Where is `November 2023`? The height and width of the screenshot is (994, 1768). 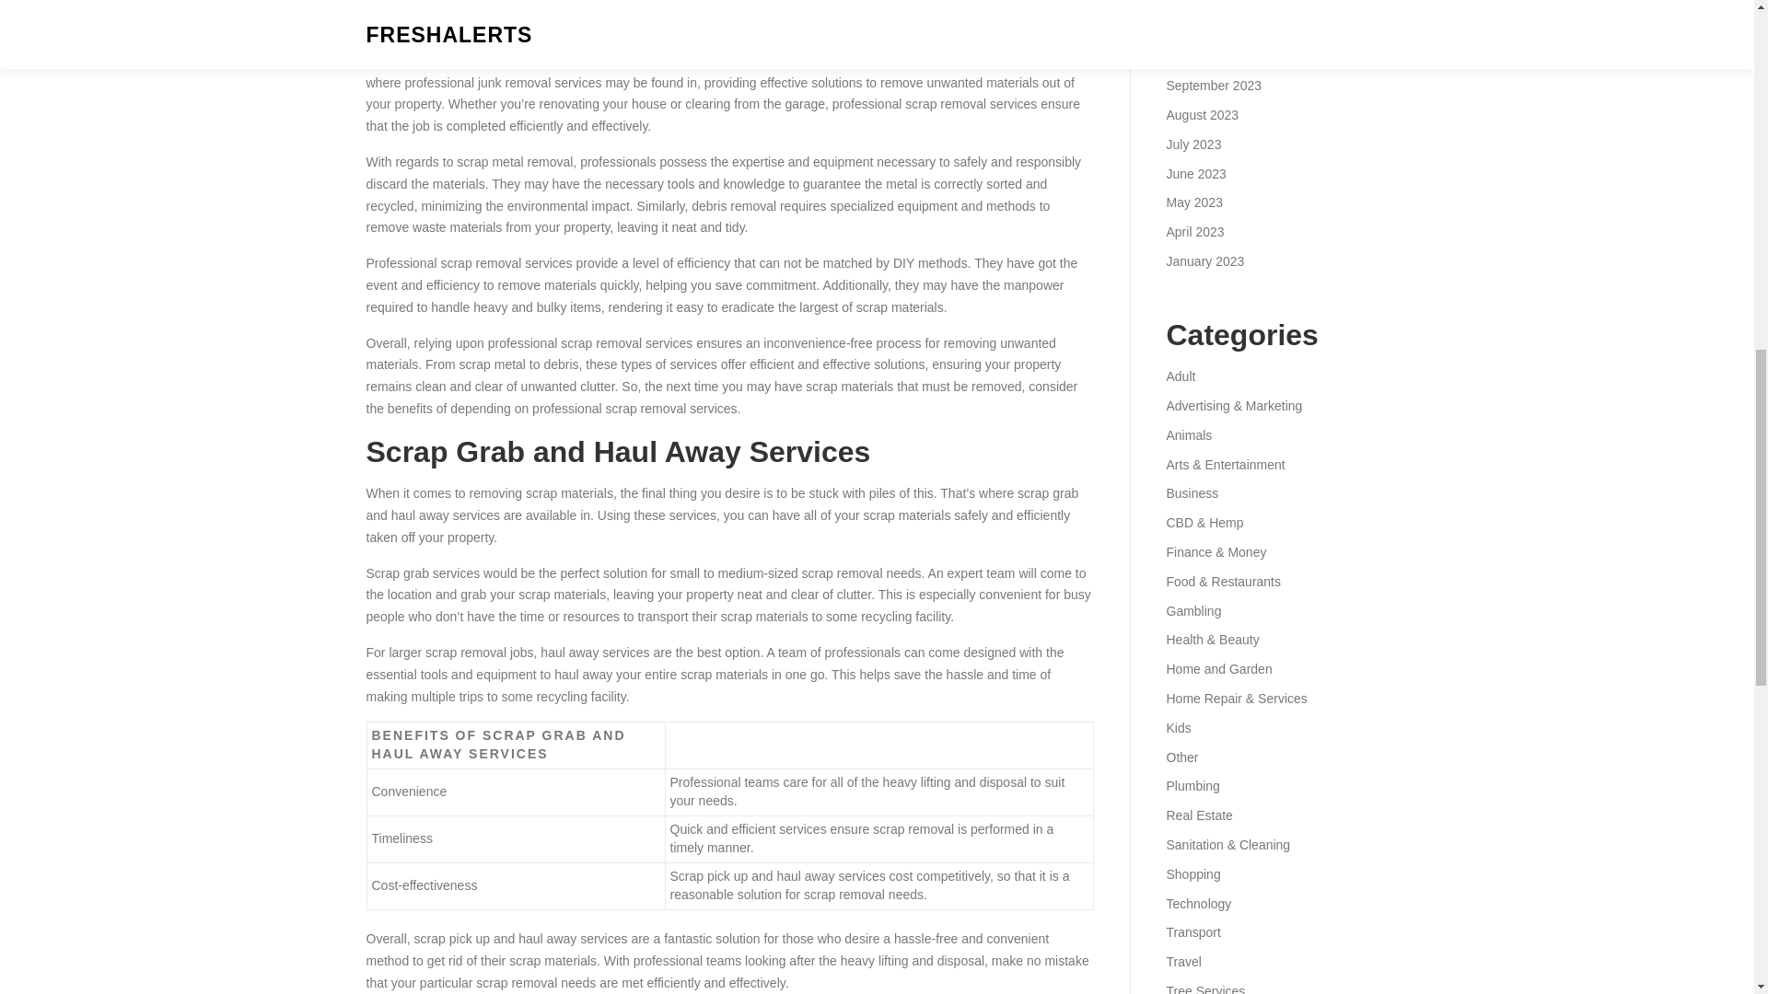 November 2023 is located at coordinates (1211, 27).